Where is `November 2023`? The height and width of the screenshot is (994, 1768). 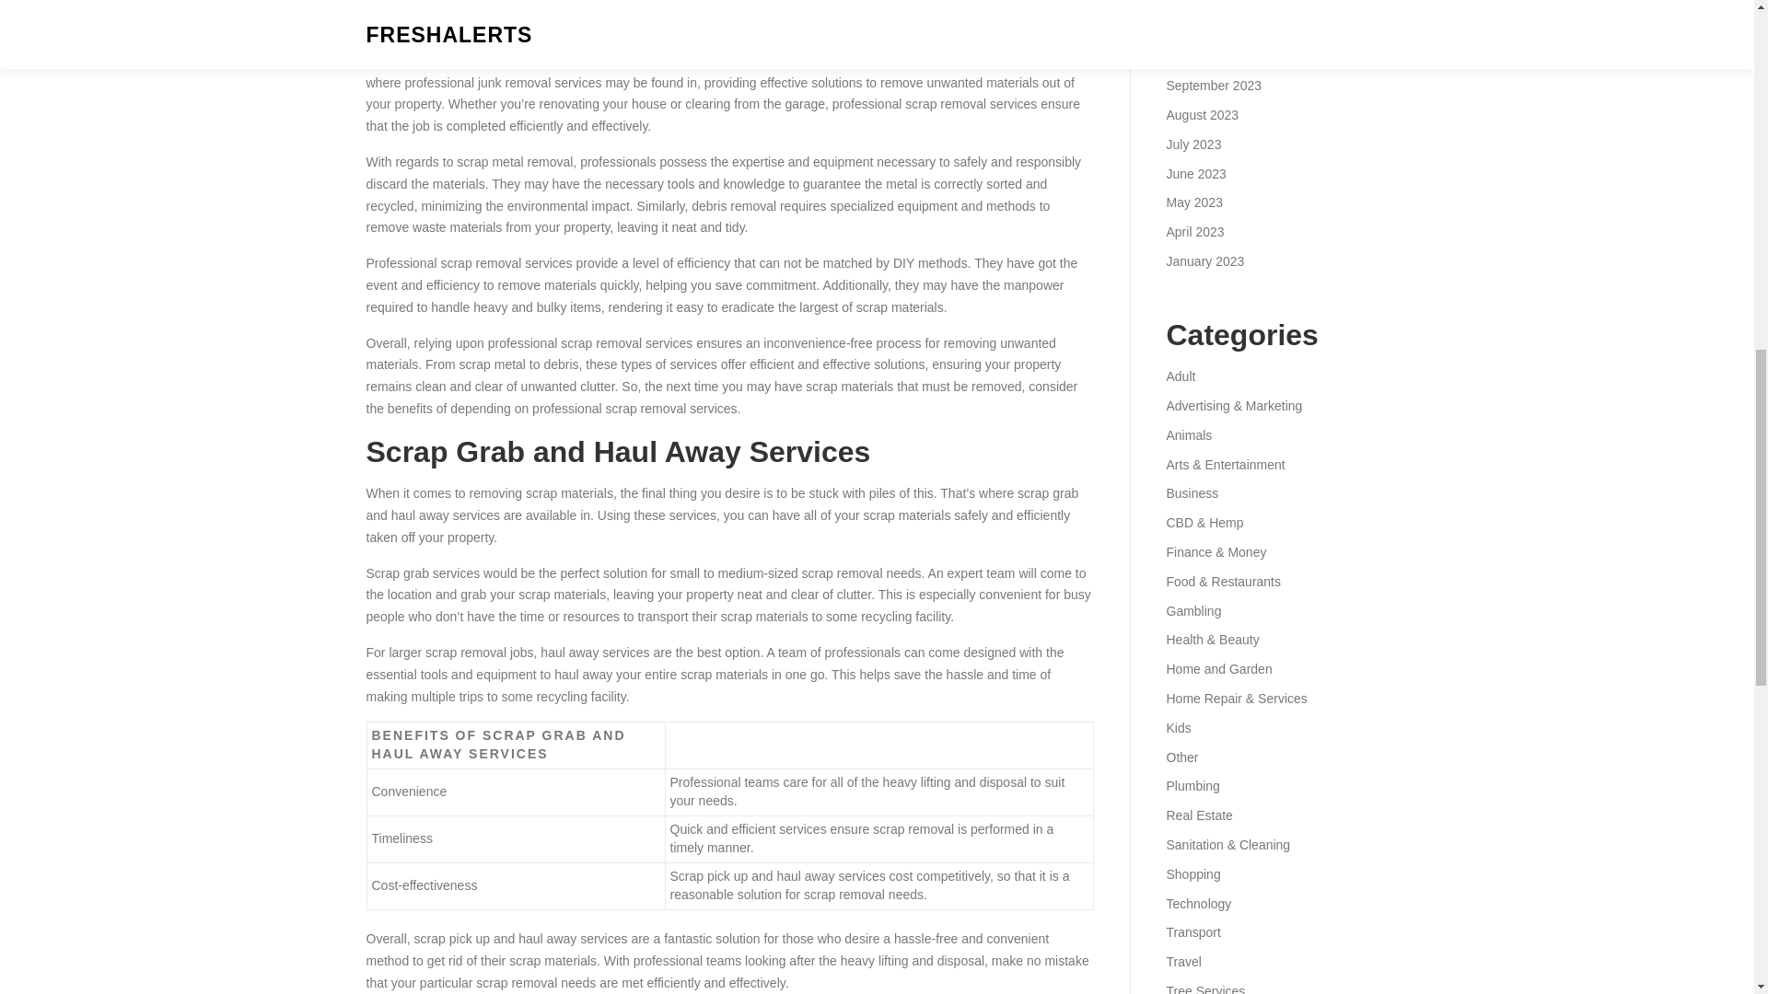 November 2023 is located at coordinates (1211, 27).